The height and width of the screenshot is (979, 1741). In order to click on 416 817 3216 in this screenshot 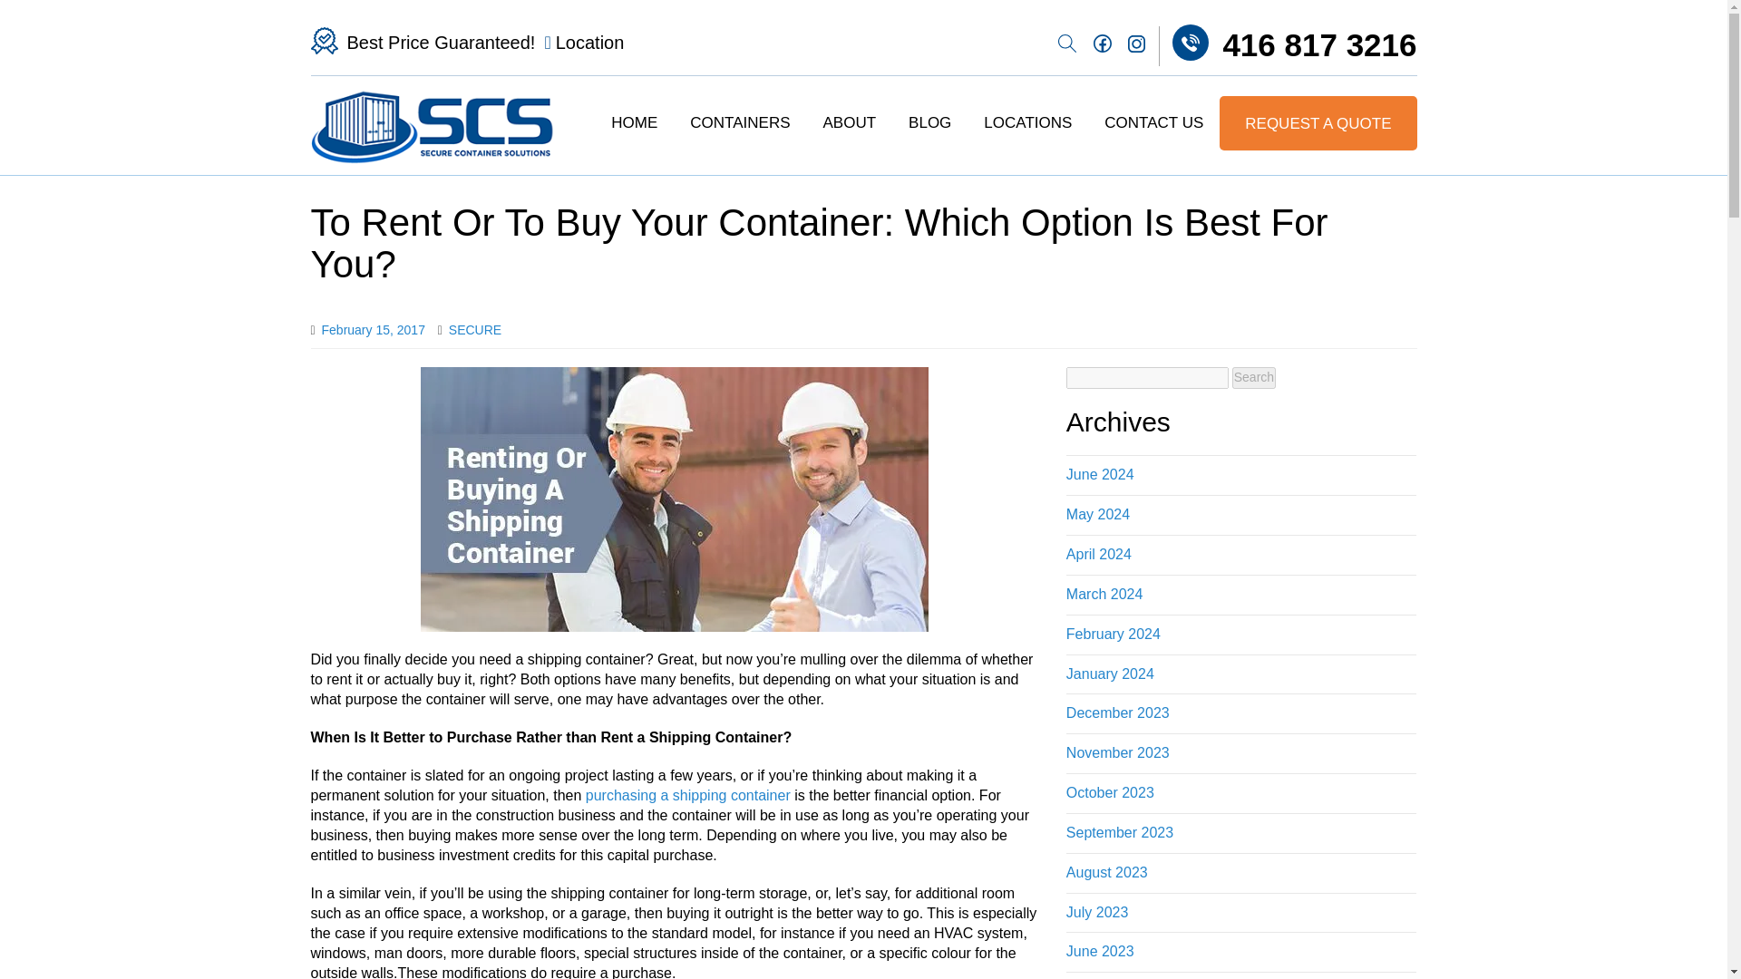, I will do `click(1288, 43)`.